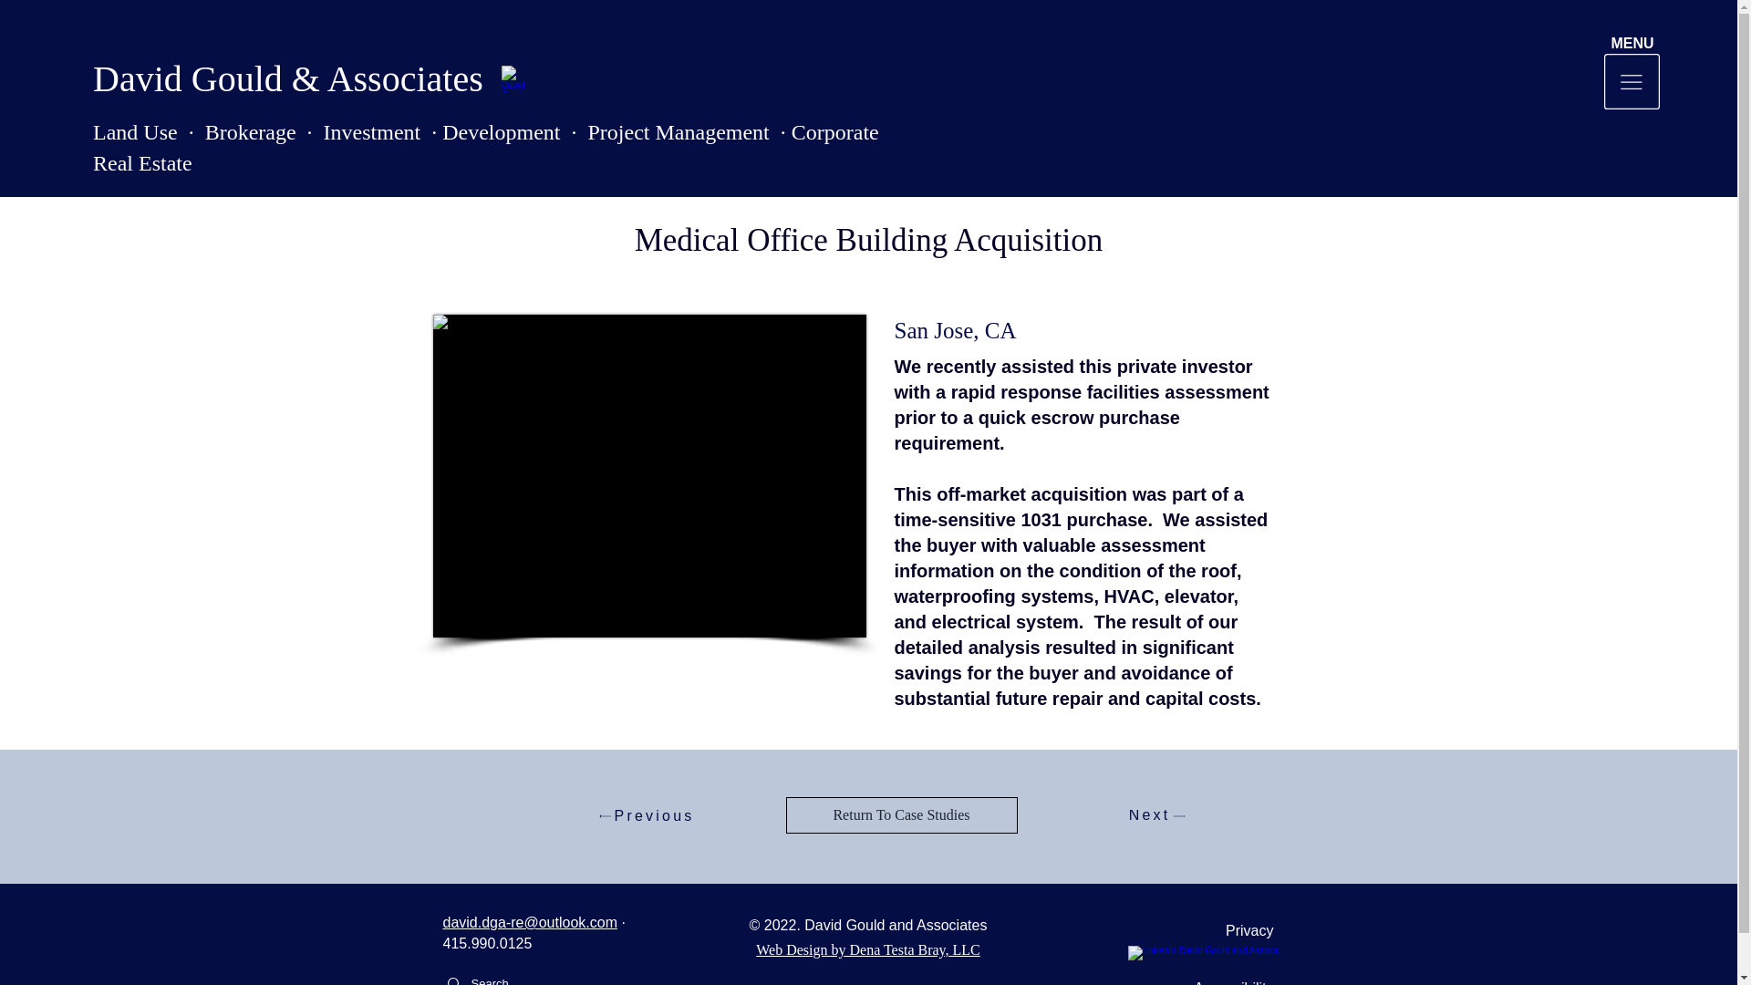 This screenshot has height=985, width=1751. I want to click on Web Design by Dena Testa Bray, LLC, so click(868, 949).